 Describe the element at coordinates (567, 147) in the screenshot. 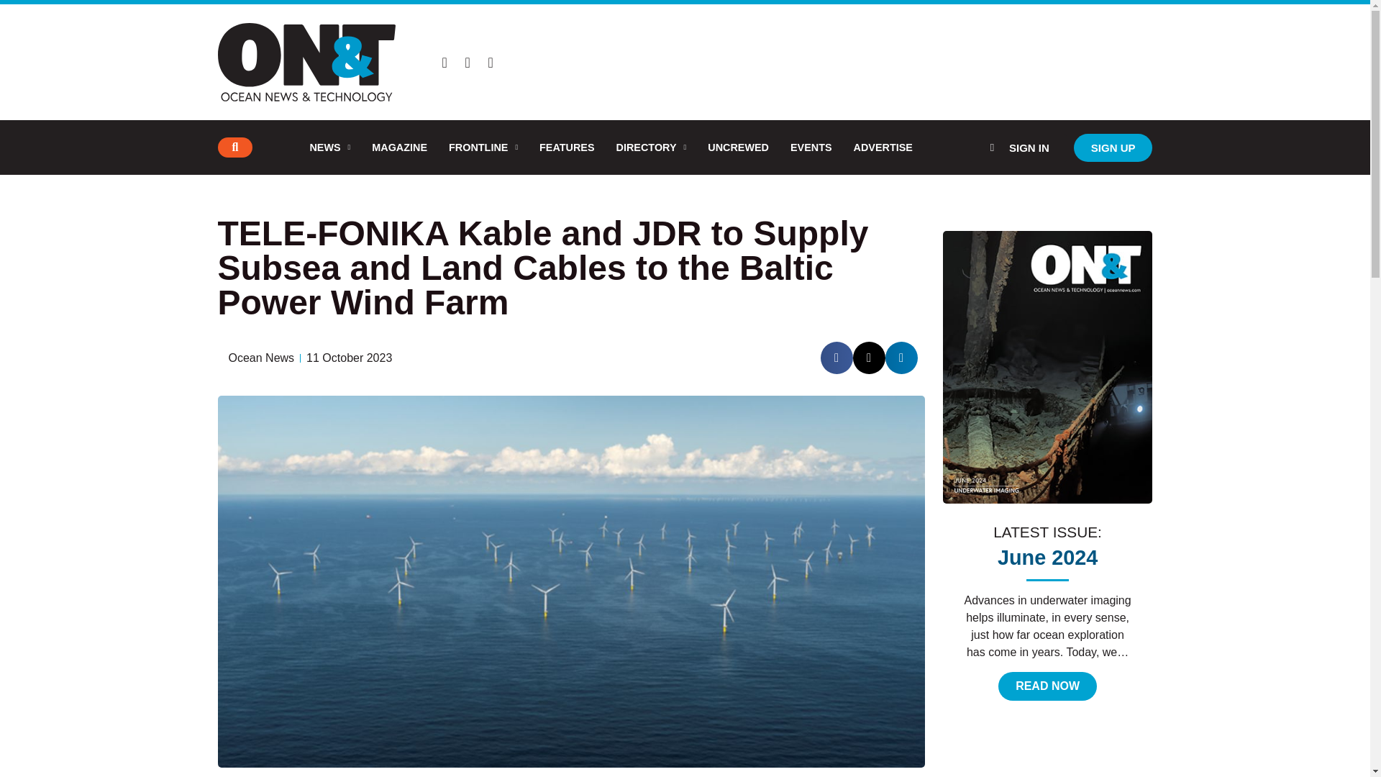

I see `FEATURES` at that location.